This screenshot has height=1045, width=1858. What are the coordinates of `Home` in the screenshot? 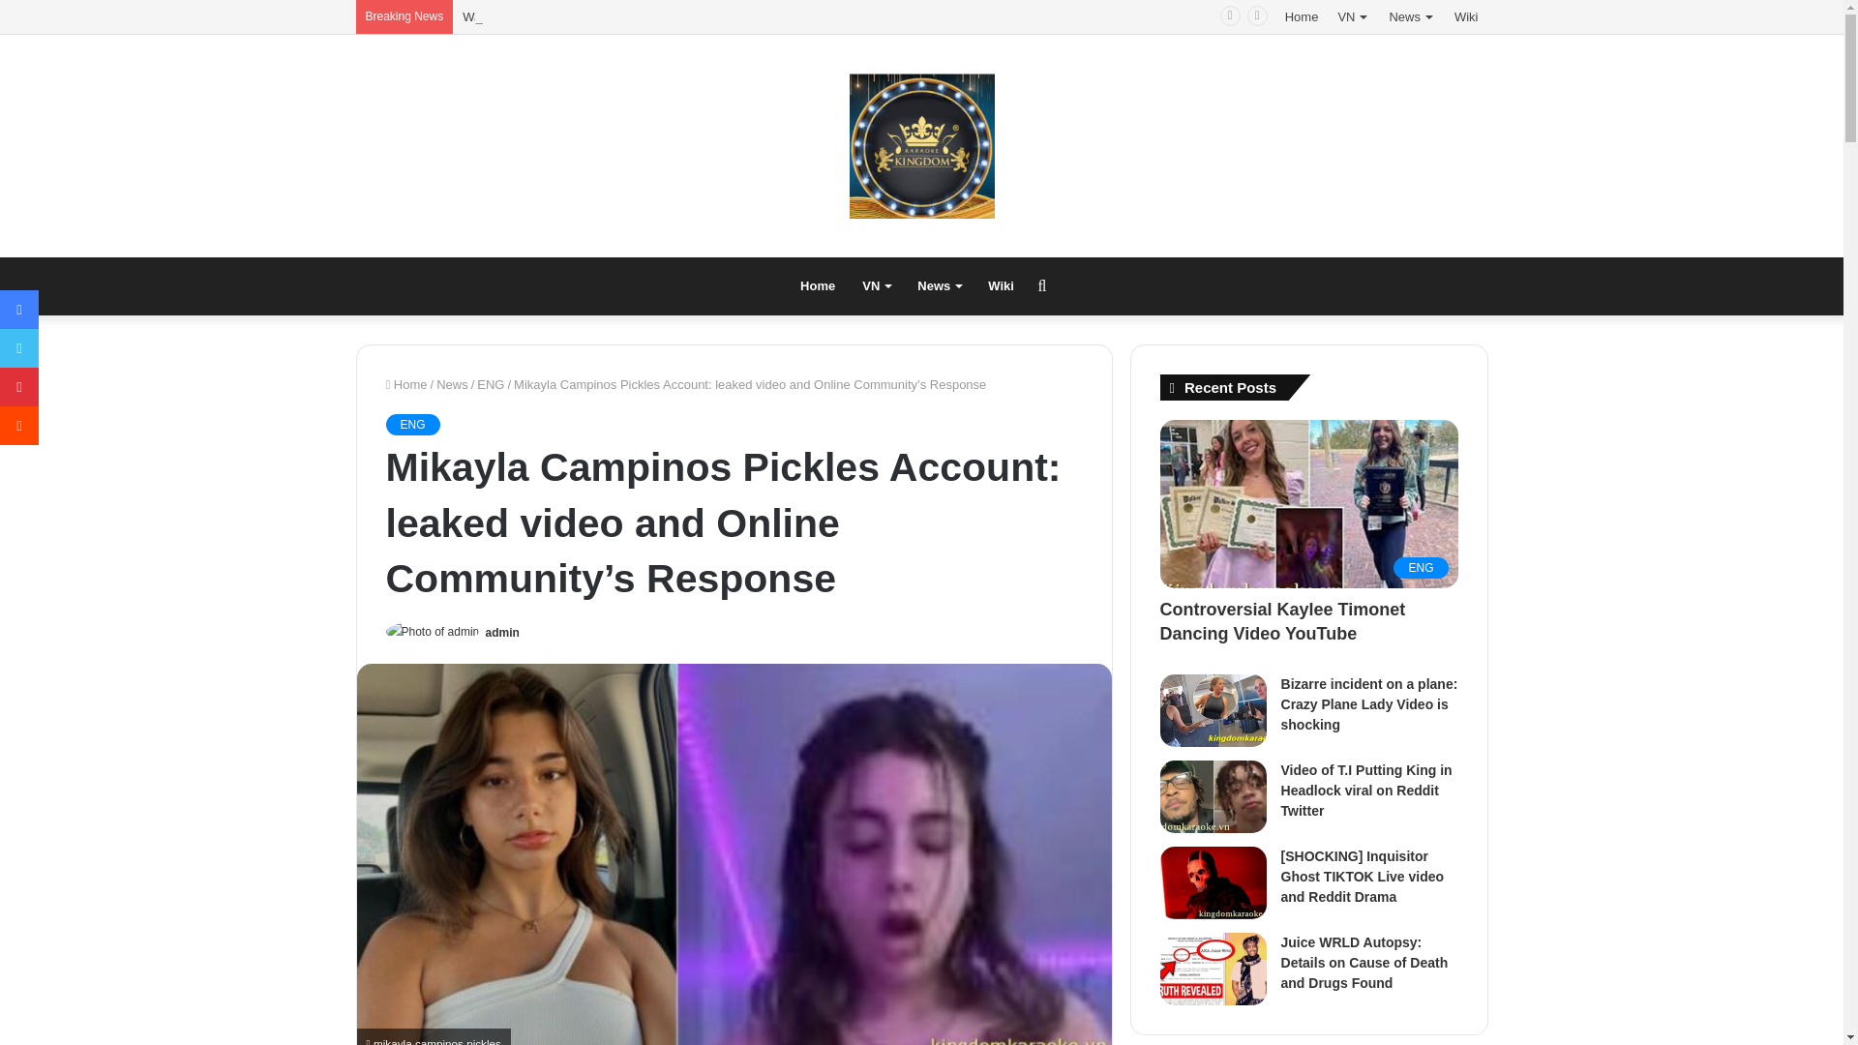 It's located at (817, 286).